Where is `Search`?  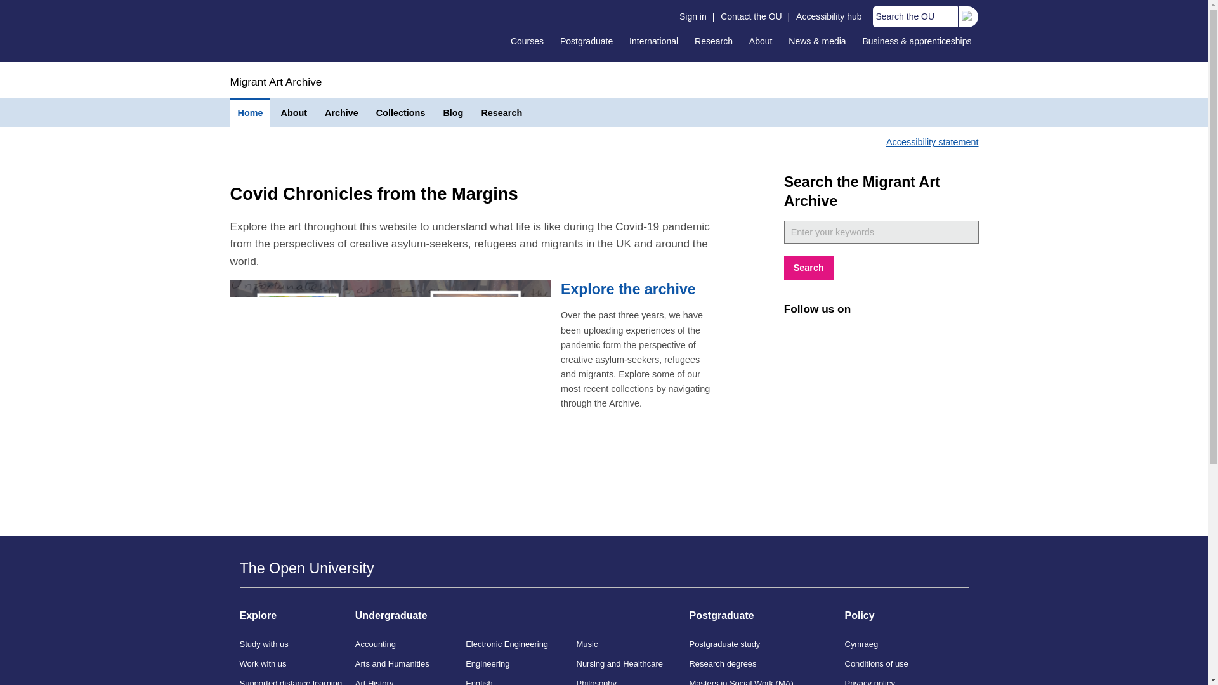 Search is located at coordinates (808, 268).